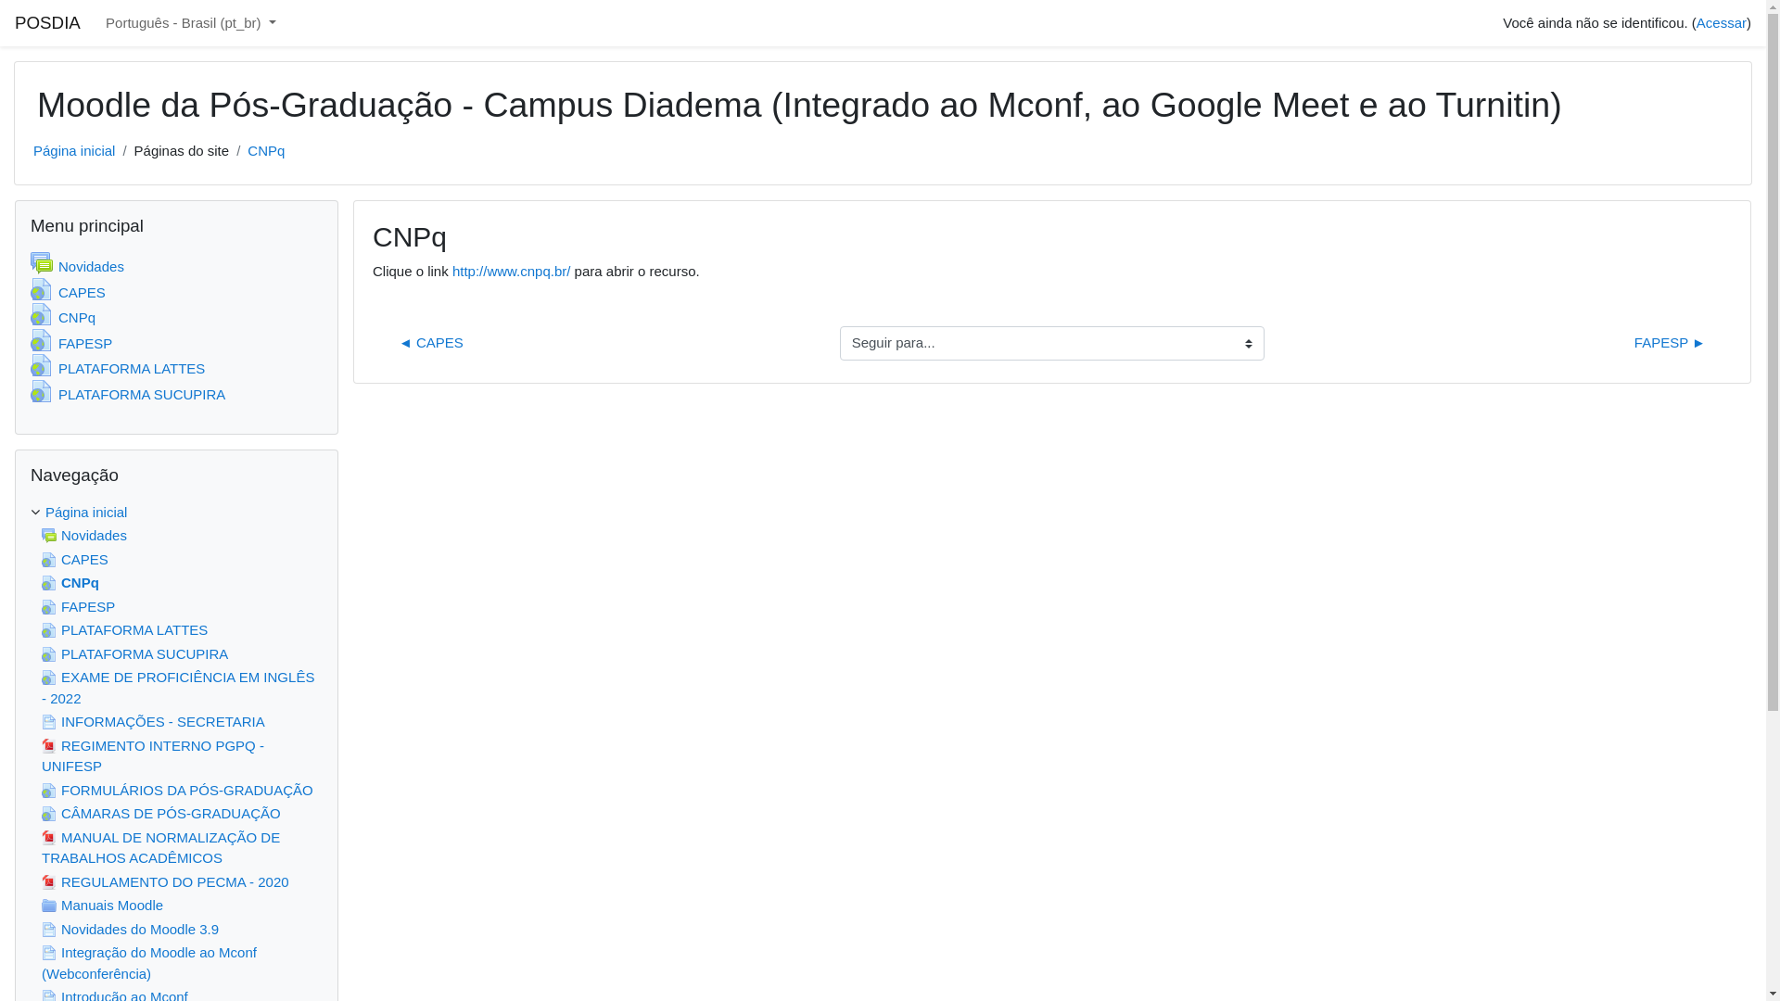 This screenshot has width=1780, height=1001. Describe the element at coordinates (49, 790) in the screenshot. I see `URL` at that location.